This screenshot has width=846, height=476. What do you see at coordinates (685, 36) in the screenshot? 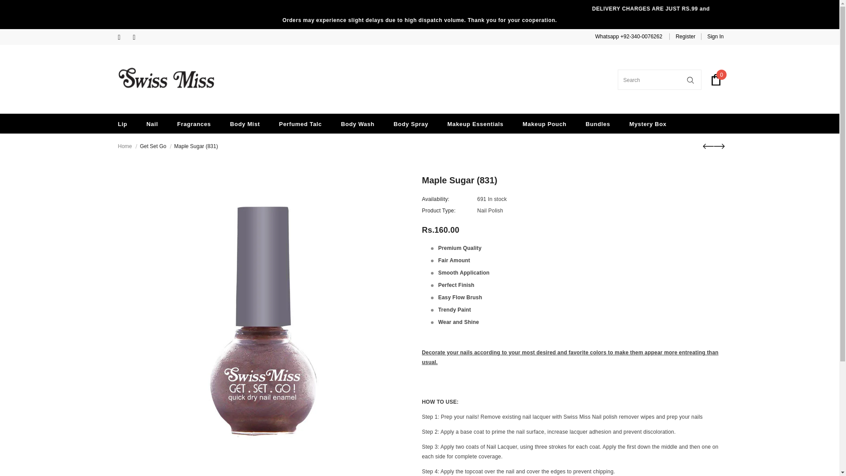
I see `Register` at bounding box center [685, 36].